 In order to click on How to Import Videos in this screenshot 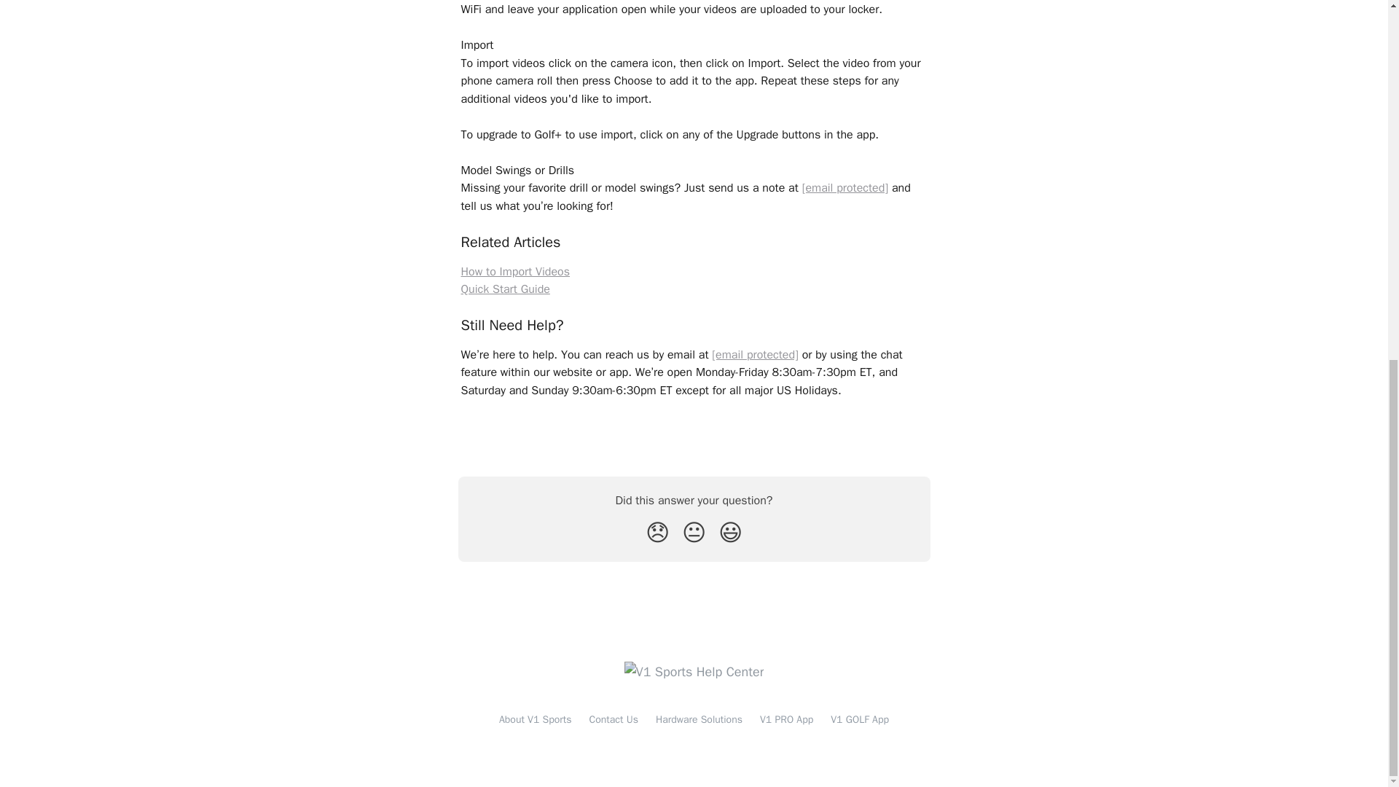, I will do `click(514, 271)`.